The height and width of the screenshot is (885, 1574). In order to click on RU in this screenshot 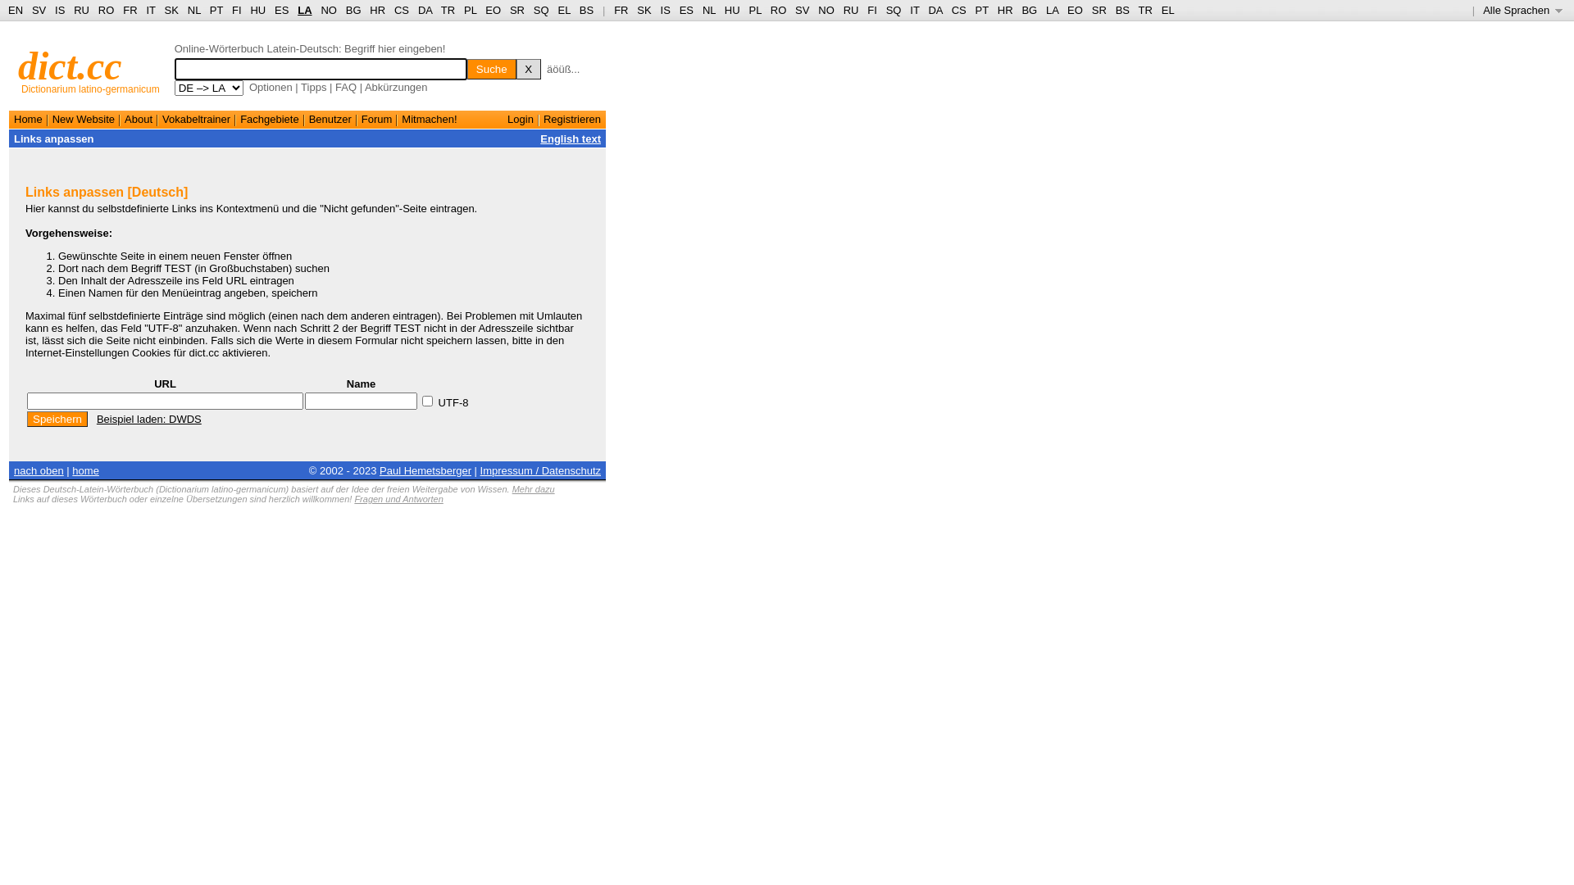, I will do `click(82, 10)`.